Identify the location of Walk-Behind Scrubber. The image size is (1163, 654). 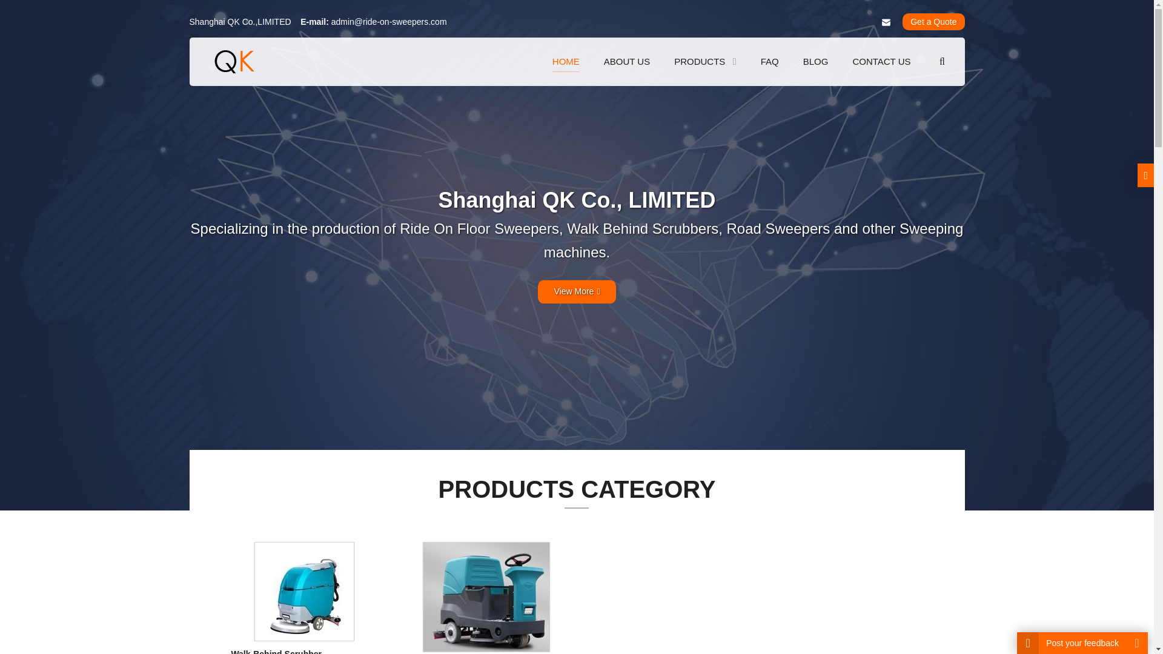
(304, 590).